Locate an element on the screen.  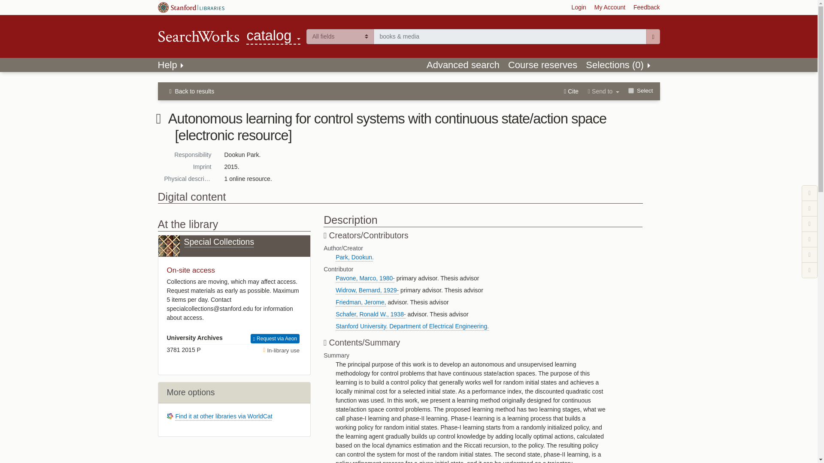
Course reserves is located at coordinates (571, 90).